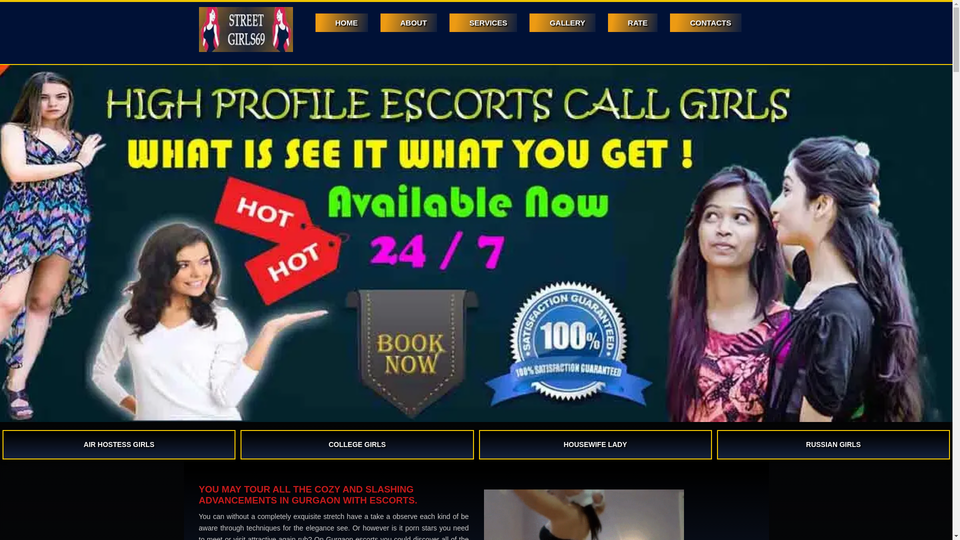 The height and width of the screenshot is (540, 960). Describe the element at coordinates (483, 22) in the screenshot. I see `online hotel Gurgaon Escorts Service` at that location.